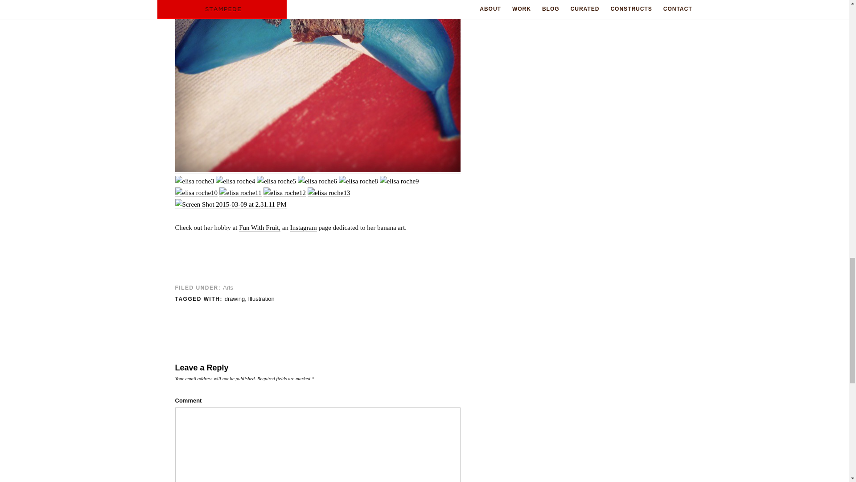  Describe the element at coordinates (259, 228) in the screenshot. I see `Fun With Fruit,` at that location.